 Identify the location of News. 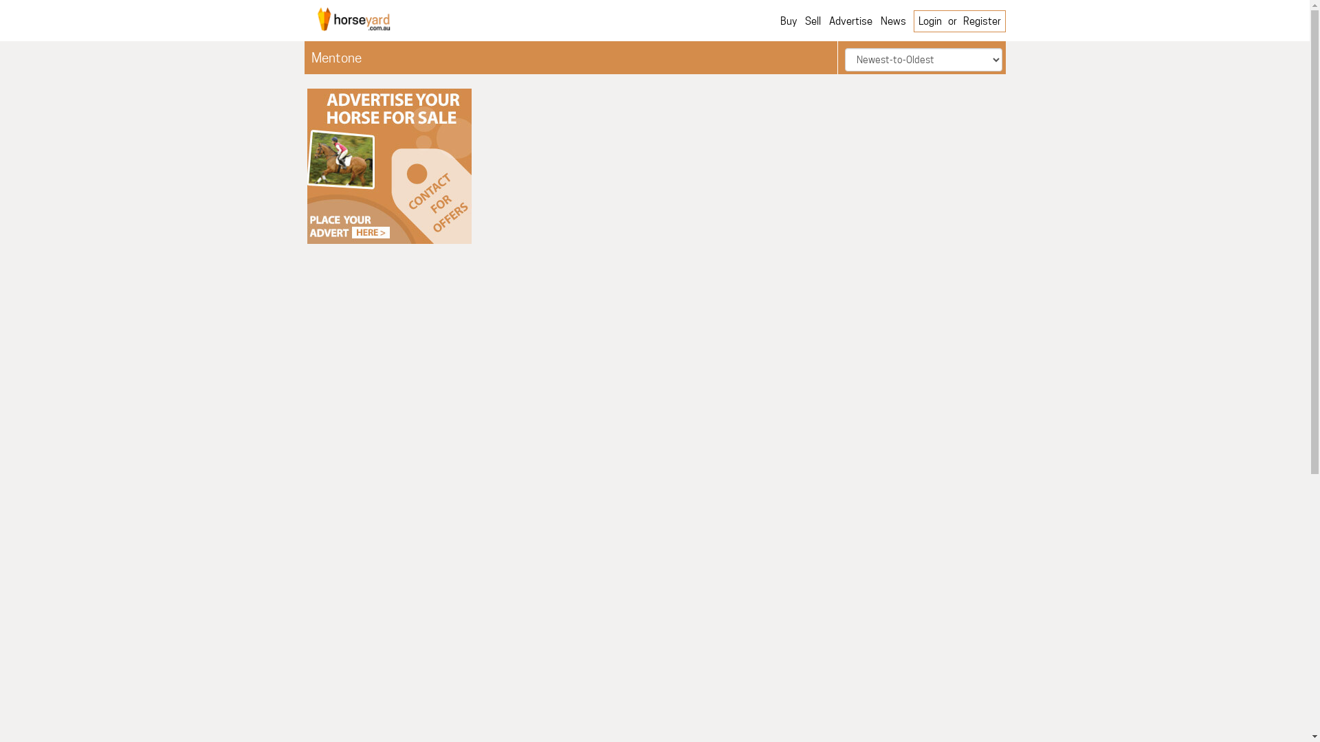
(892, 21).